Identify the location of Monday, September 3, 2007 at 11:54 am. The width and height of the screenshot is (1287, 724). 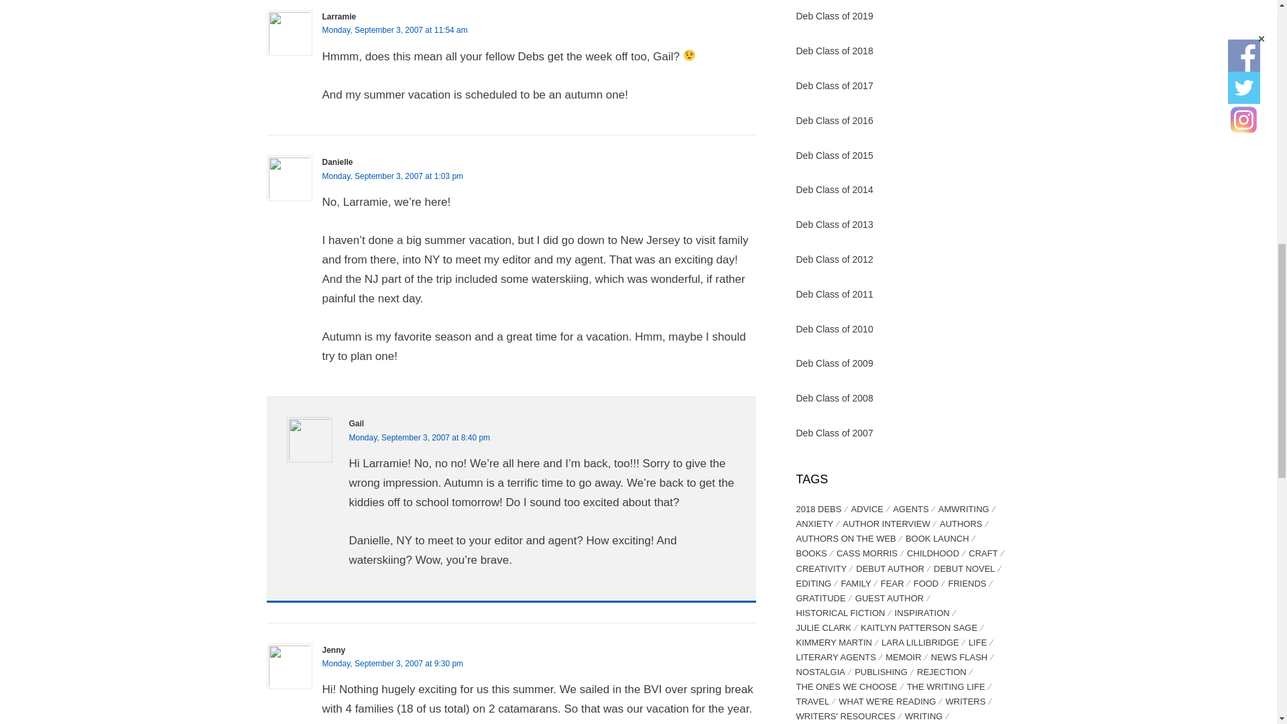
(394, 29).